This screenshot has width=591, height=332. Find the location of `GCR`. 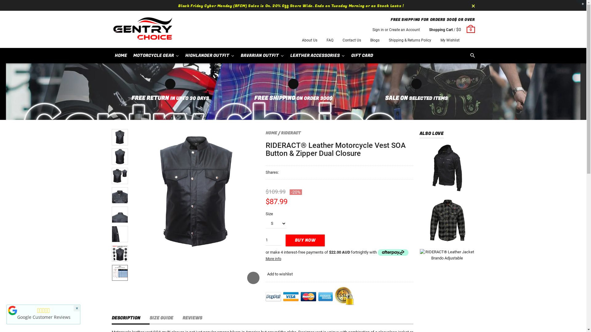

GCR is located at coordinates (13, 310).